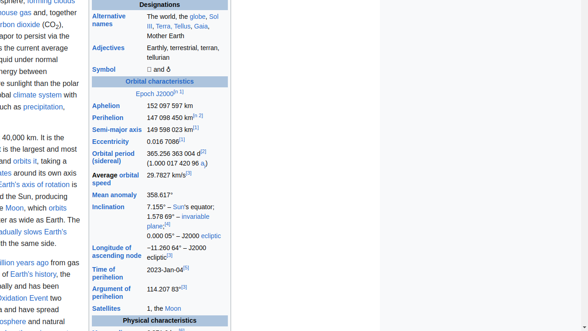 The height and width of the screenshot is (331, 588). What do you see at coordinates (33, 274) in the screenshot?
I see `Earth's history` at bounding box center [33, 274].